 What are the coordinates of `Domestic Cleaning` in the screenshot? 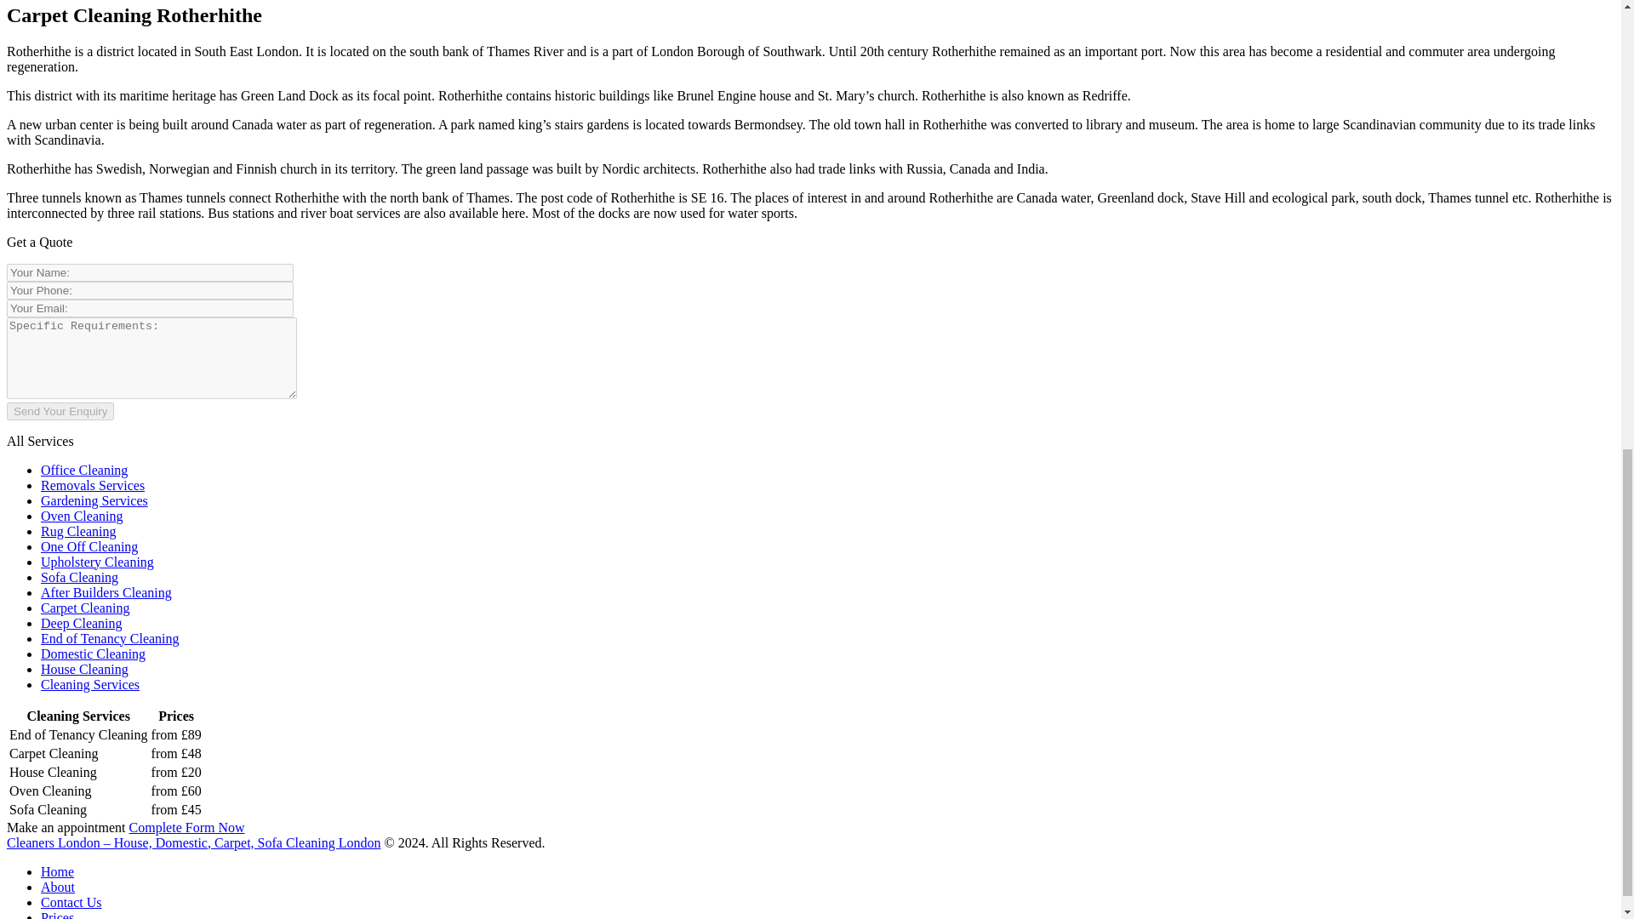 It's located at (93, 654).